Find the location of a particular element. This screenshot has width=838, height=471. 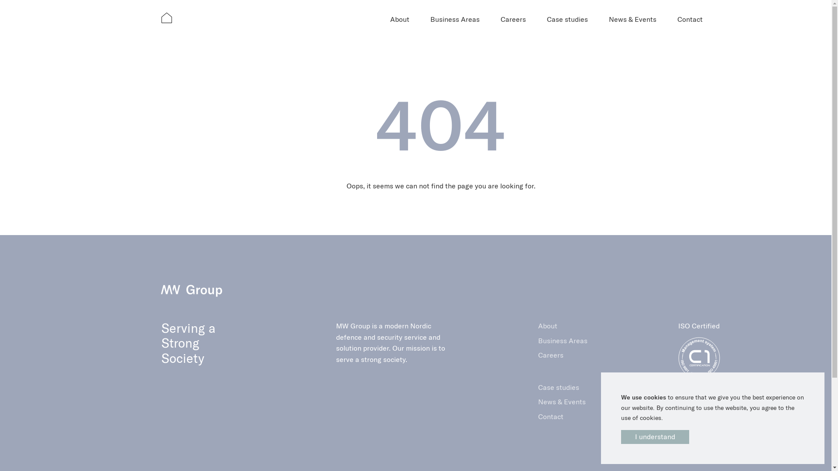

About is located at coordinates (400, 20).